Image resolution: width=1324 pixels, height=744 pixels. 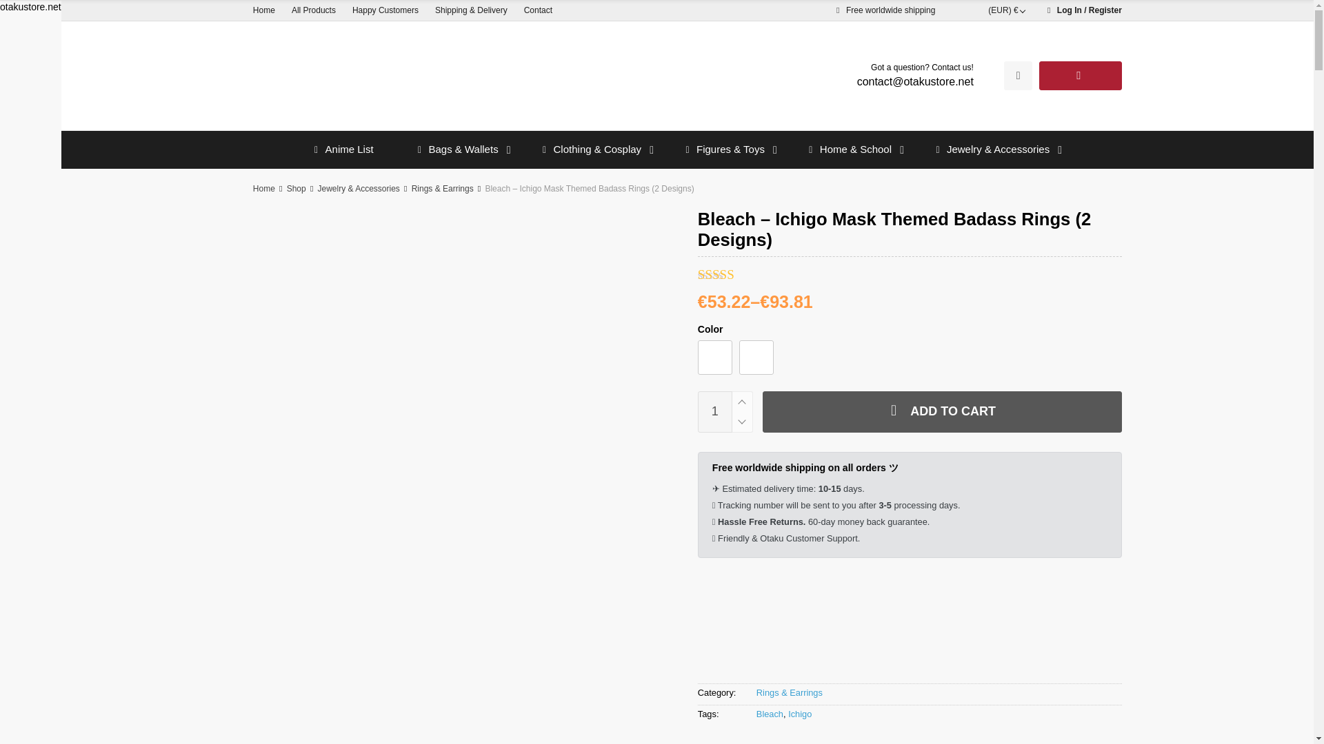 I want to click on Contact, so click(x=538, y=10).